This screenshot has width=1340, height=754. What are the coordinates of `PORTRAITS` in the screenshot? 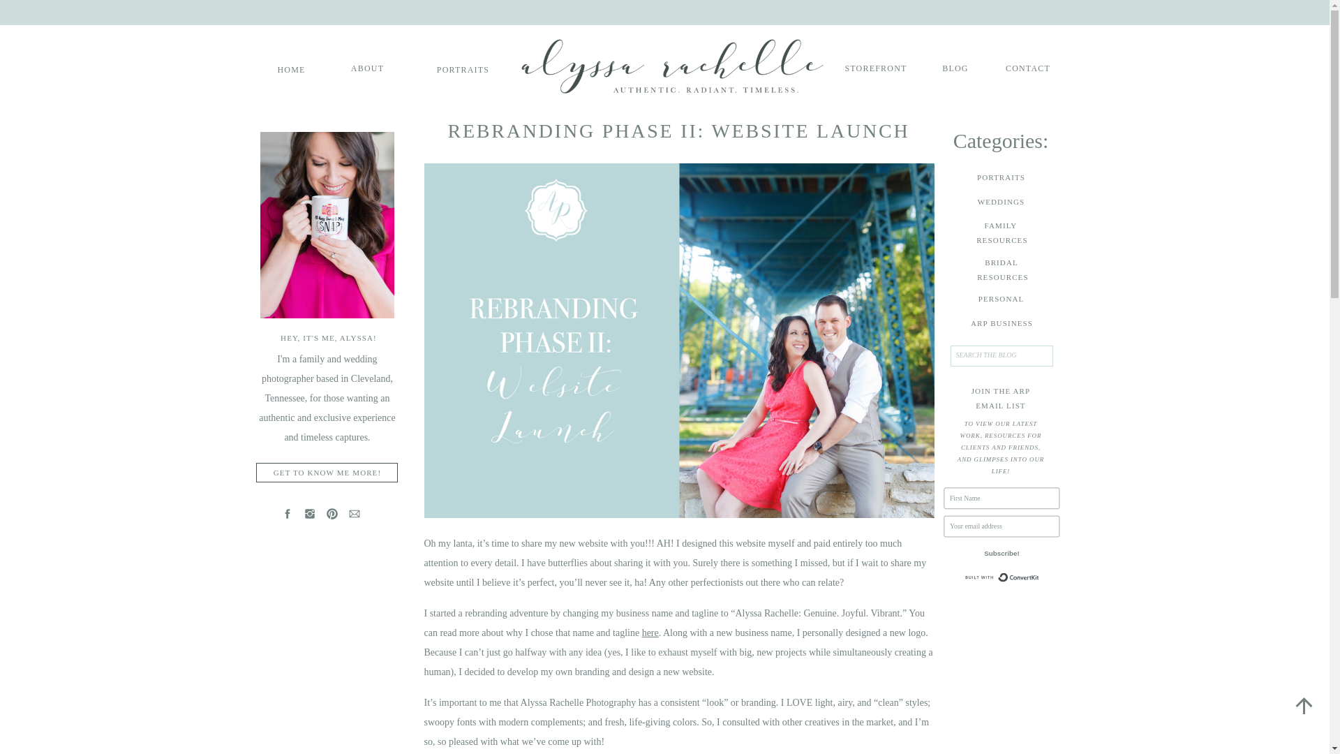 It's located at (1028, 67).